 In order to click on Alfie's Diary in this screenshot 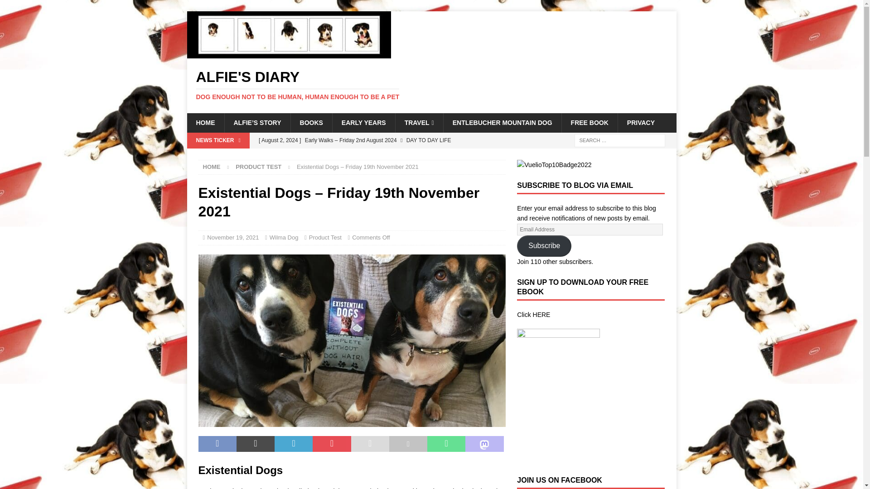, I will do `click(289, 53)`.